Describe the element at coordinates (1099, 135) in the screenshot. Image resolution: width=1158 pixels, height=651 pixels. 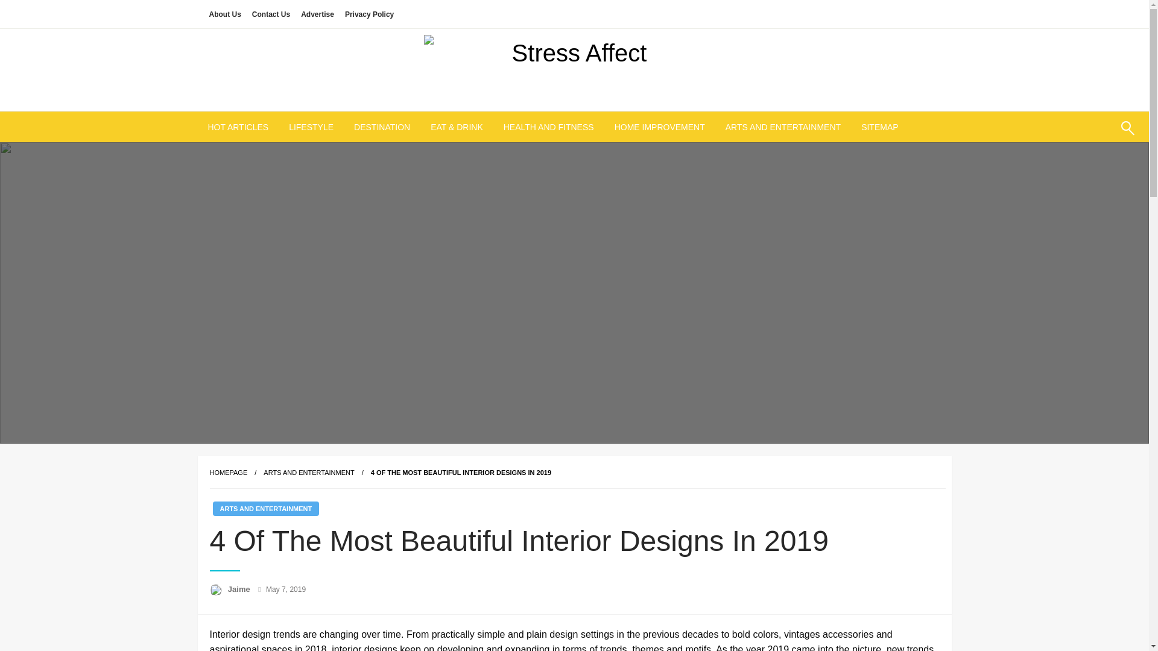
I see `Search` at that location.